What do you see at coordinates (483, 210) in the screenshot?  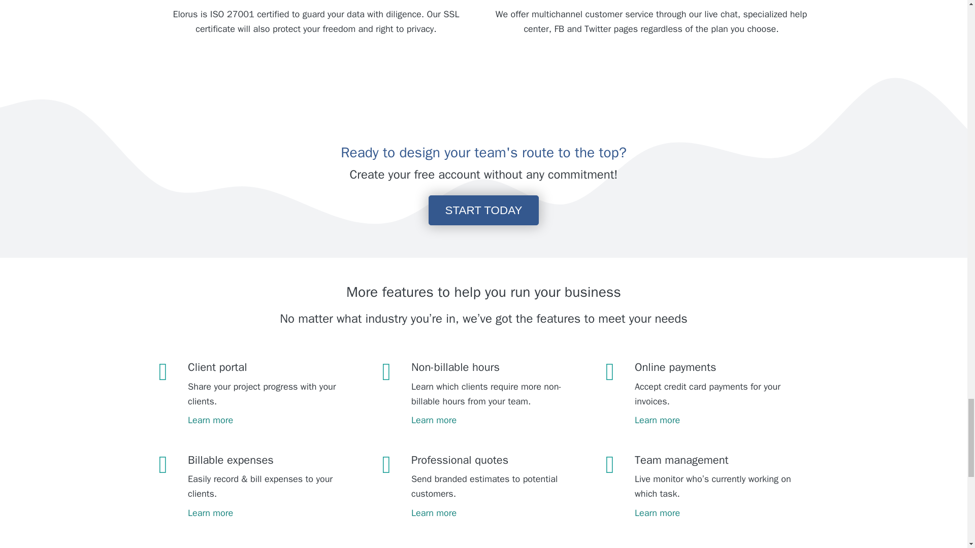 I see `START TODAY` at bounding box center [483, 210].